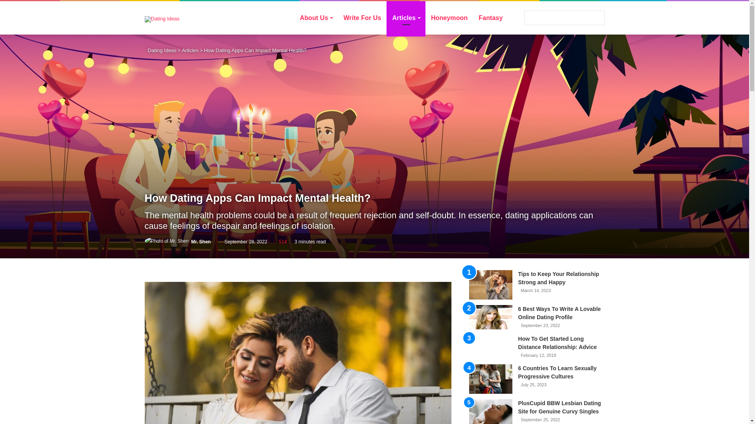  What do you see at coordinates (406, 18) in the screenshot?
I see `Articles` at bounding box center [406, 18].